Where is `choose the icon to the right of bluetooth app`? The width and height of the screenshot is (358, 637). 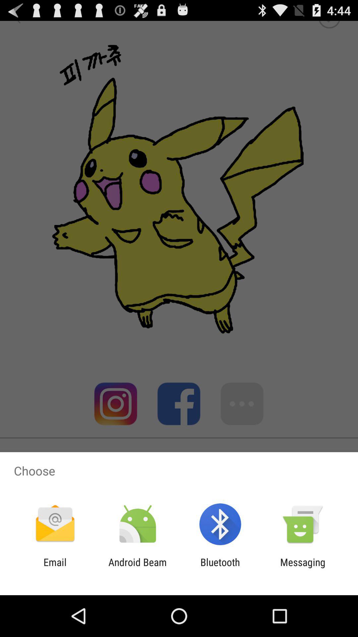
choose the icon to the right of bluetooth app is located at coordinates (303, 568).